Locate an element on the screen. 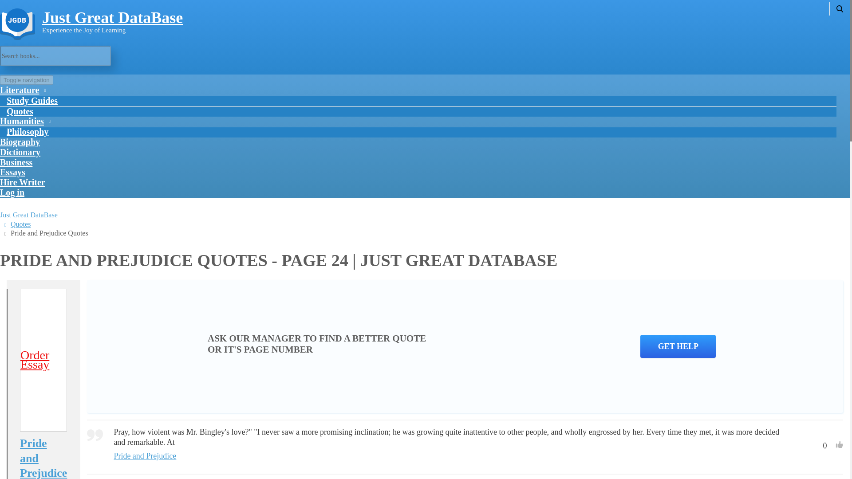  Quotes is located at coordinates (20, 111).